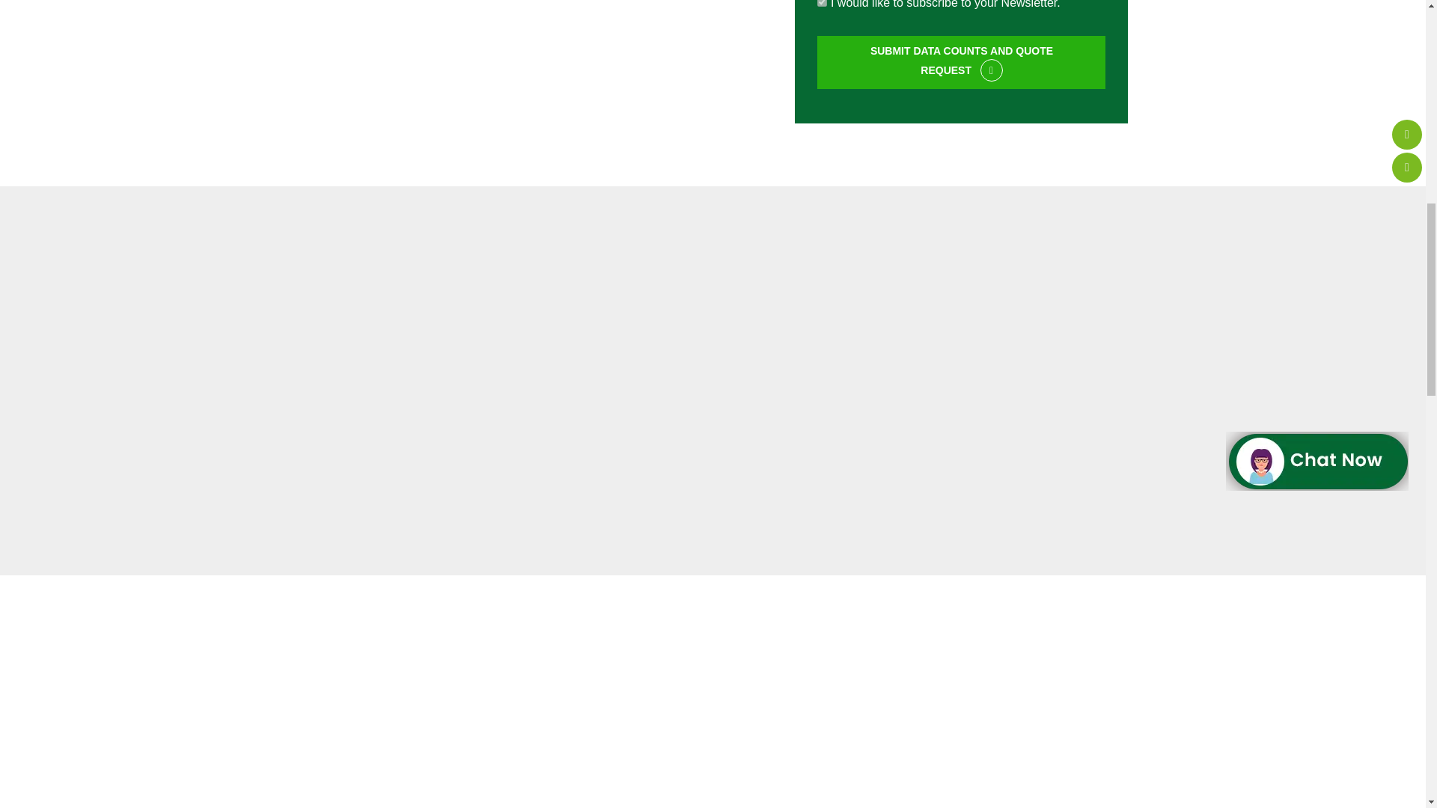 Image resolution: width=1437 pixels, height=808 pixels. Describe the element at coordinates (822, 3) in the screenshot. I see `newslettersubscribe` at that location.